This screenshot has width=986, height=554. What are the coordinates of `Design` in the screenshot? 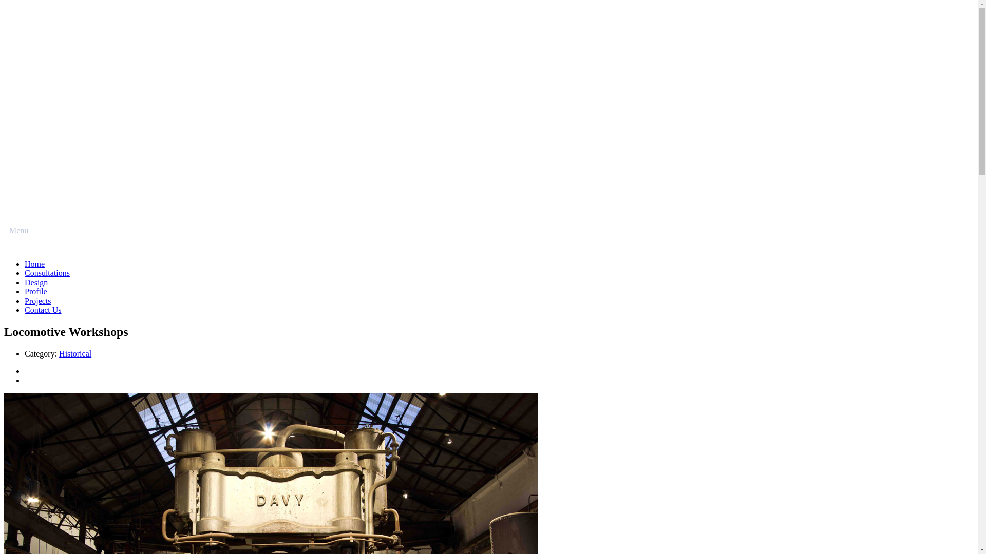 It's located at (36, 282).